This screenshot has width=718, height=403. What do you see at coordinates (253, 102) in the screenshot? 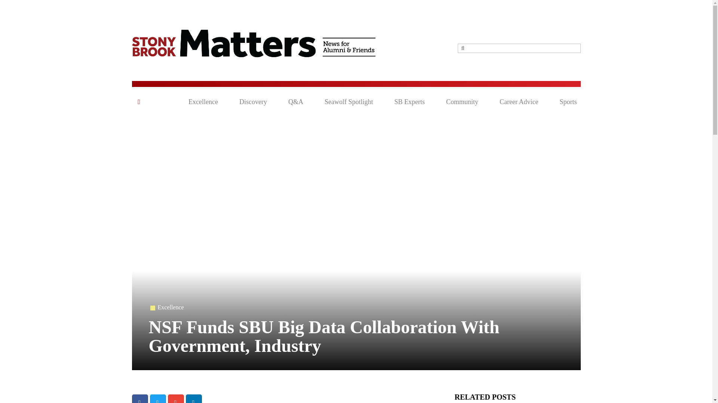
I see `Discovery` at bounding box center [253, 102].